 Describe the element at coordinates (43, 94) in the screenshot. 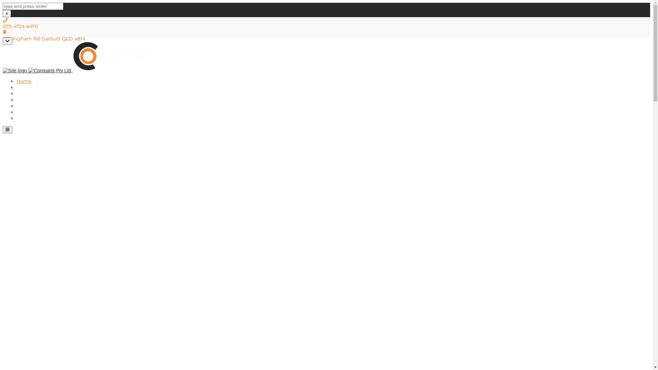

I see `Extended Life Brakes` at that location.